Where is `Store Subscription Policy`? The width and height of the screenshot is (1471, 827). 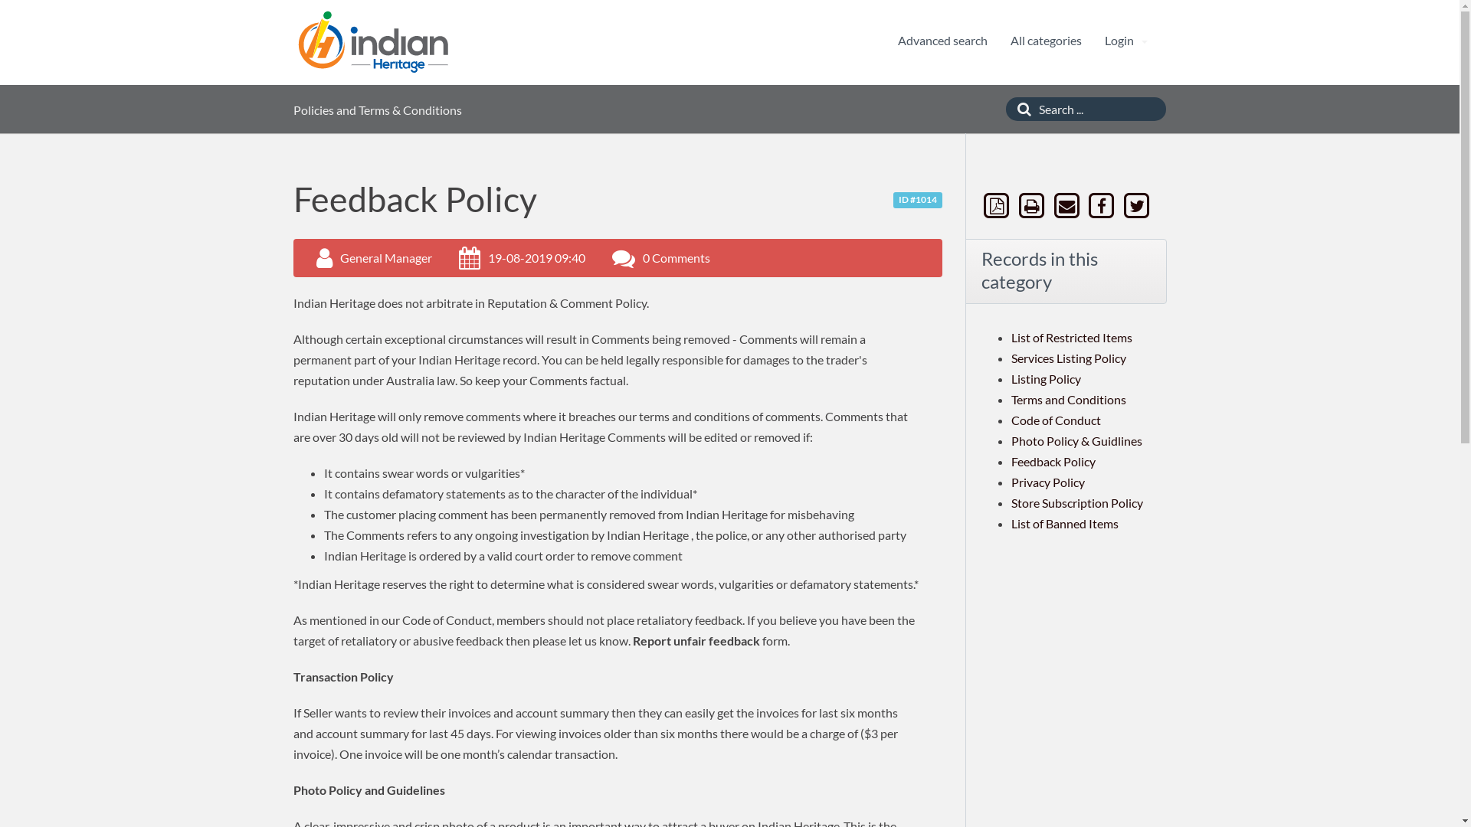
Store Subscription Policy is located at coordinates (1077, 502).